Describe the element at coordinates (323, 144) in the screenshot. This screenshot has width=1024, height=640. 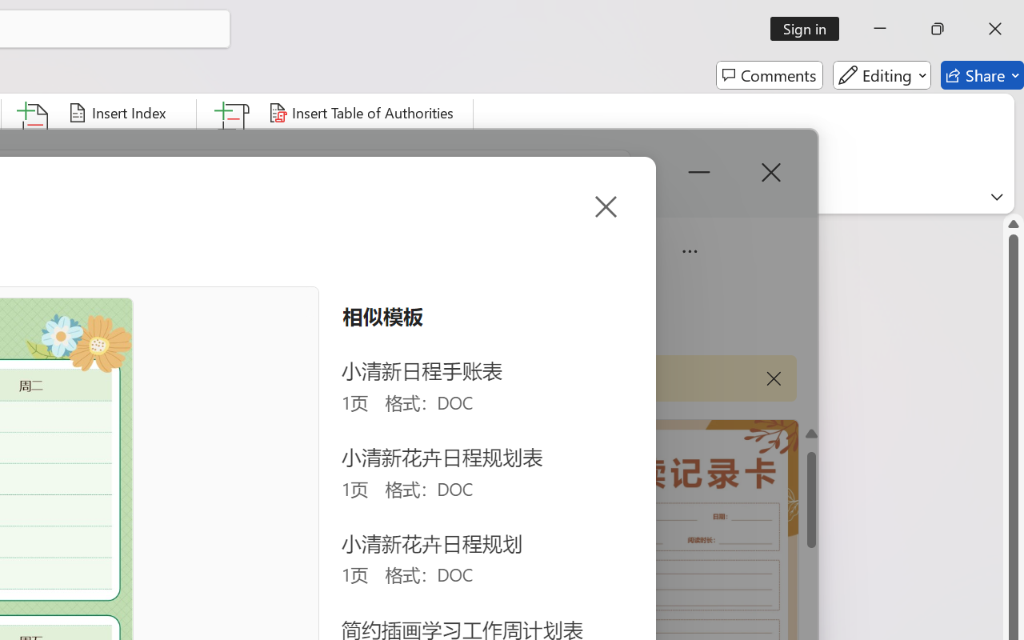
I see `Update Table` at that location.